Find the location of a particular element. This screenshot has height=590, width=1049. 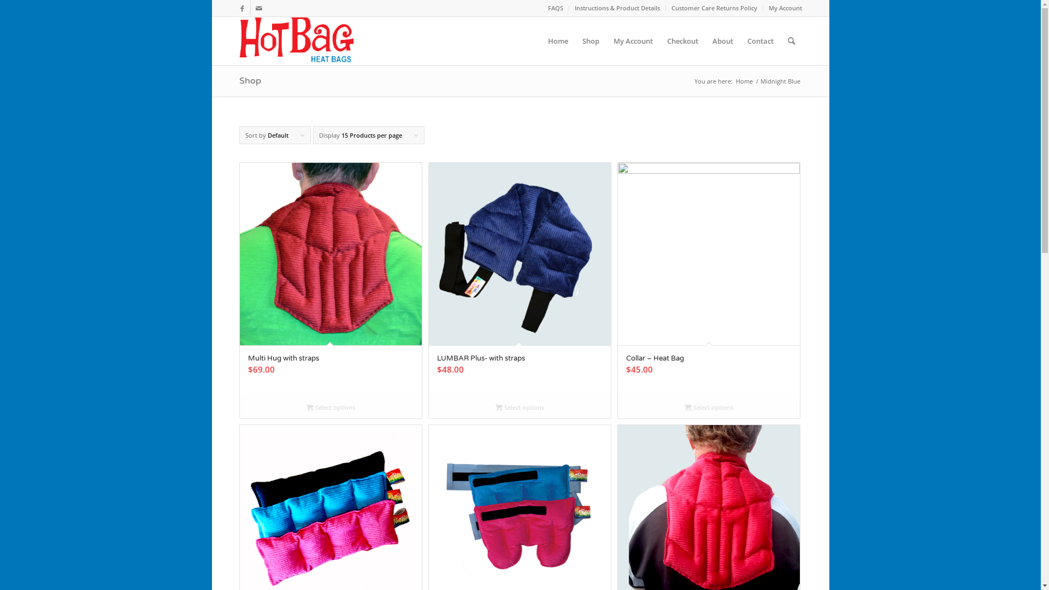

FAQS is located at coordinates (555, 8).